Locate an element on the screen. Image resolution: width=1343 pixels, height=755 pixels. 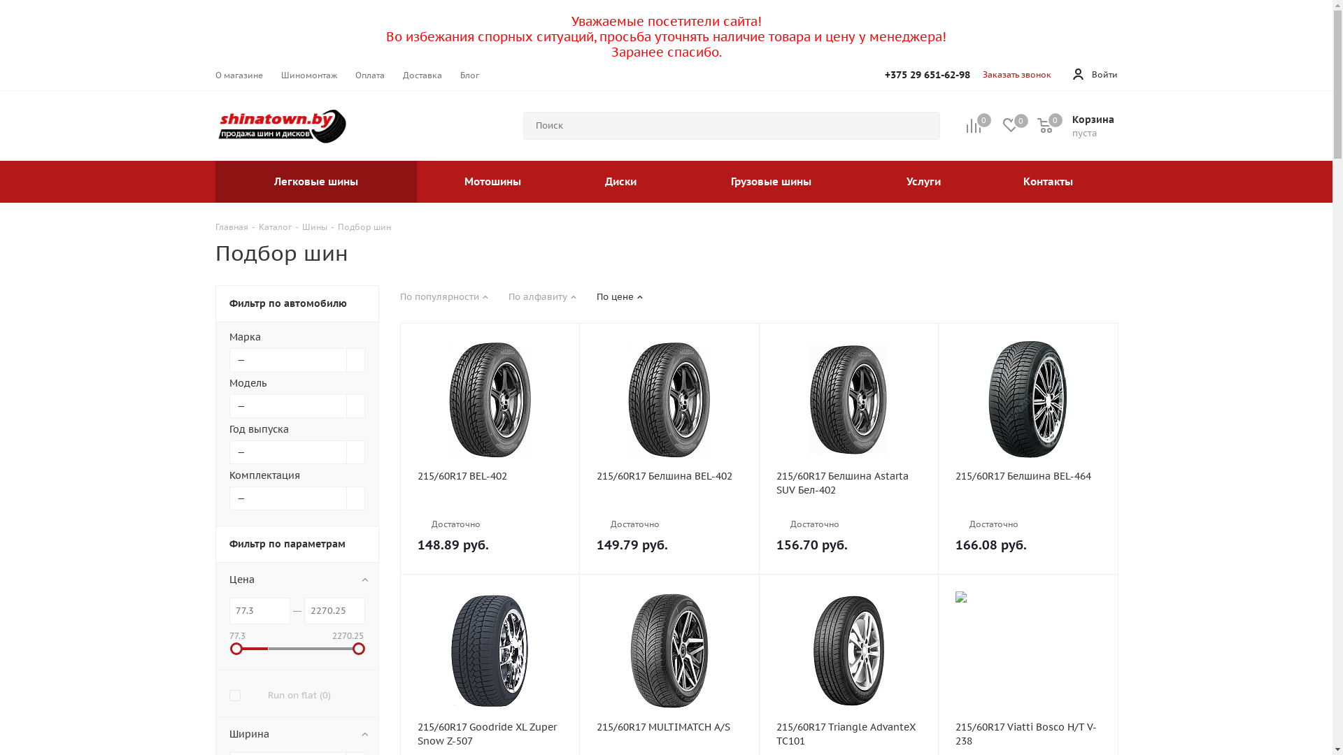
3 is located at coordinates (623, 508).